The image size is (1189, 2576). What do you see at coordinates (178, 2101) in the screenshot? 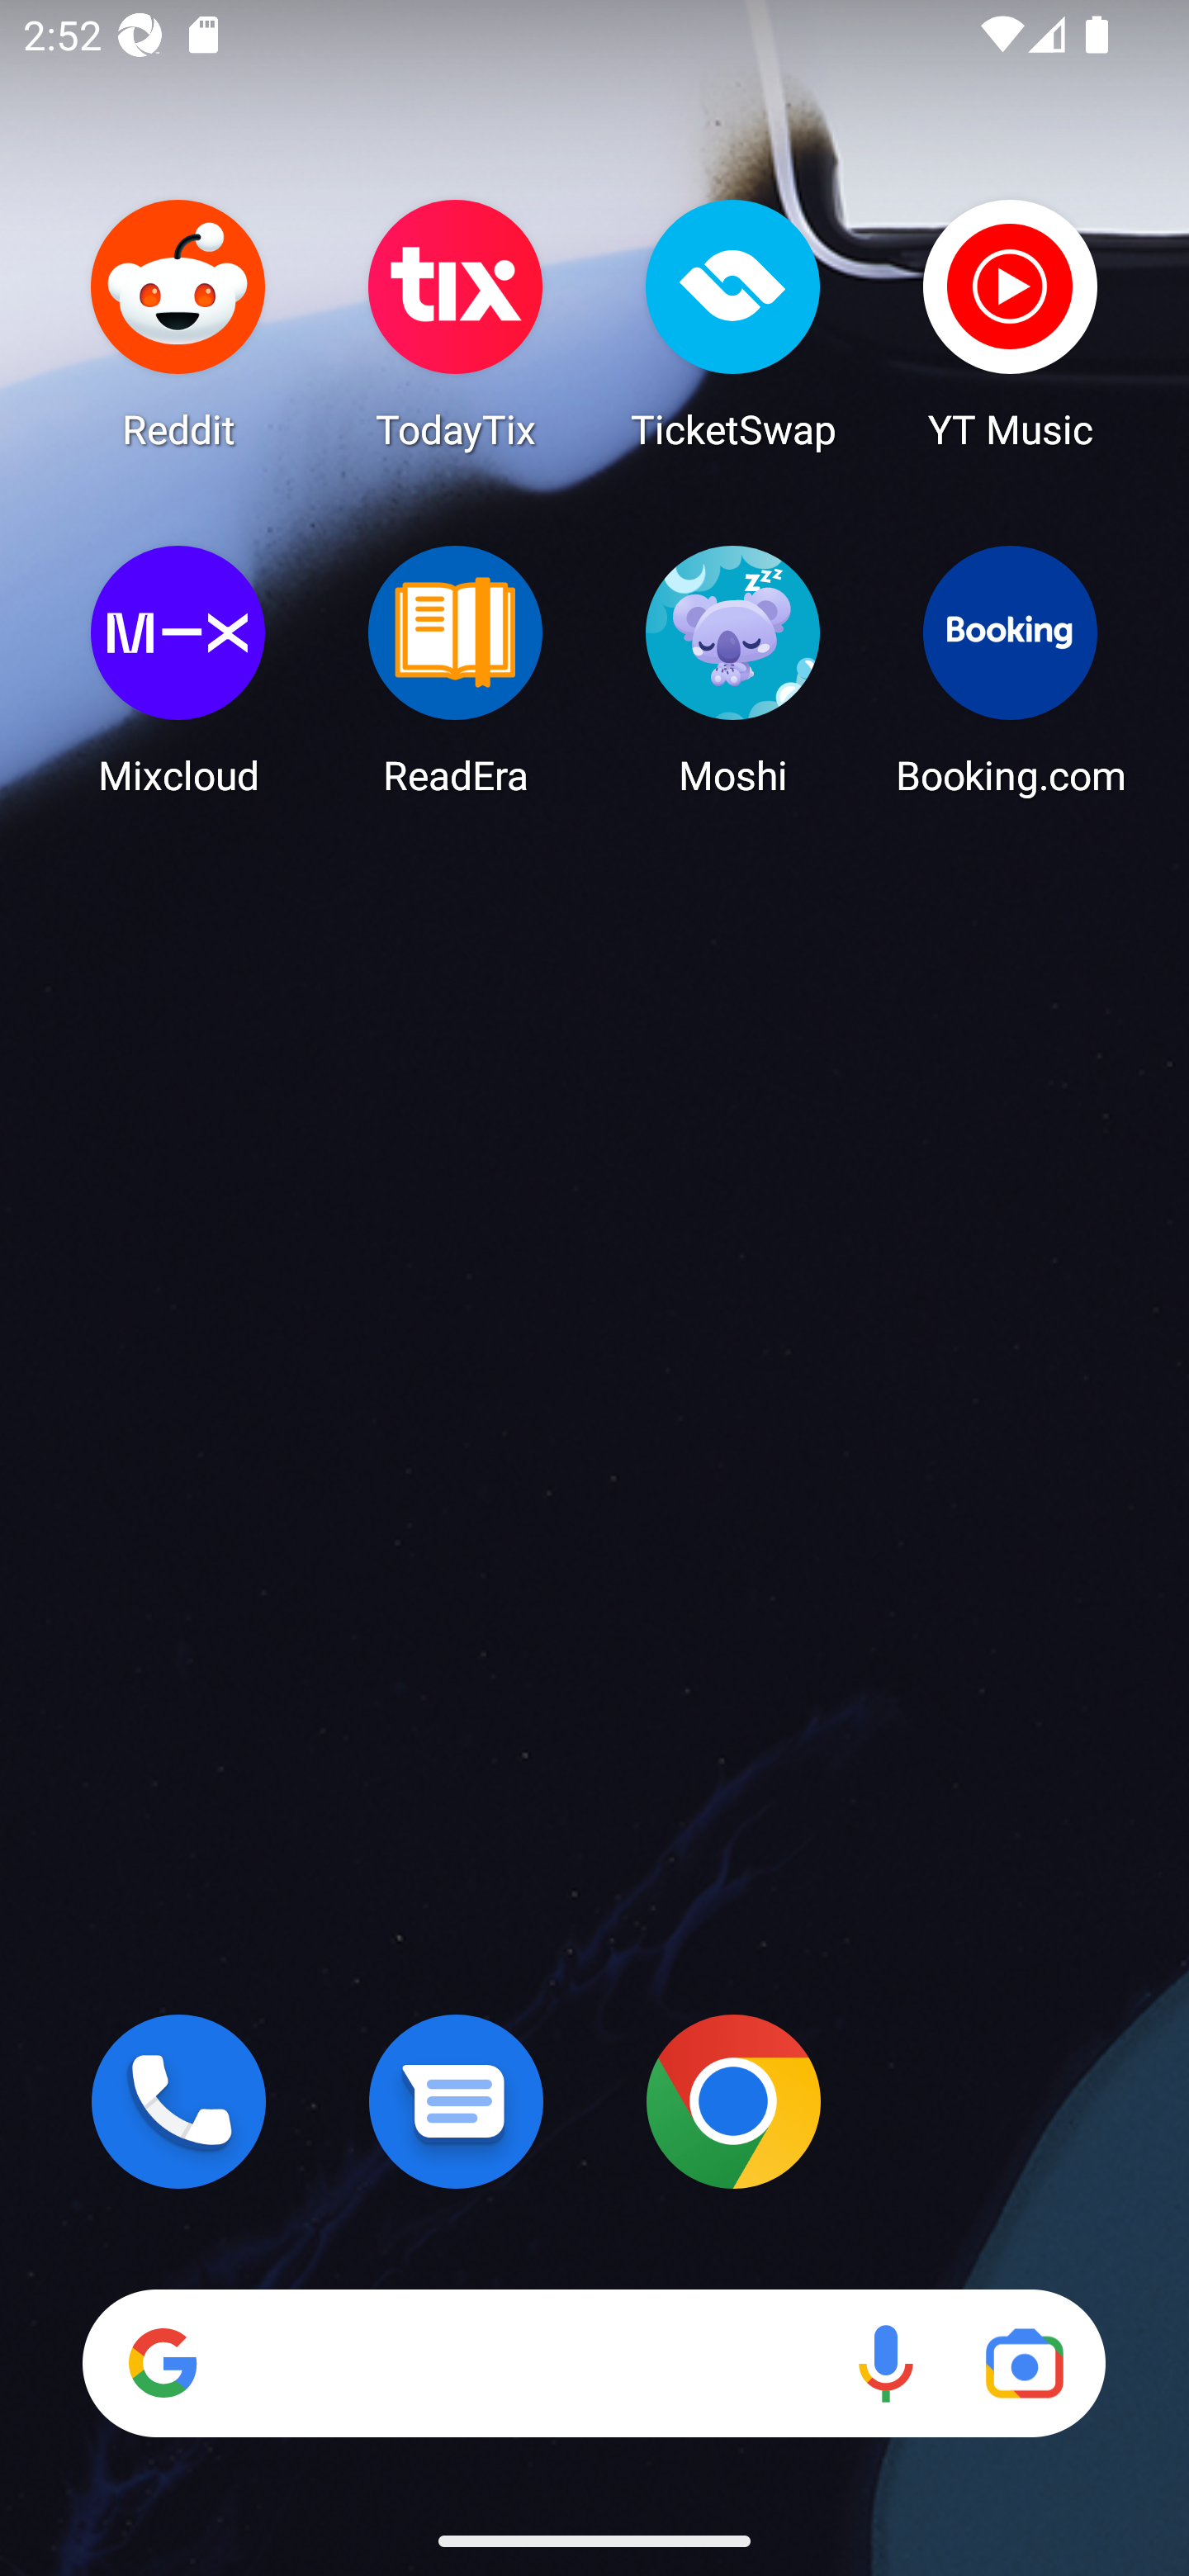
I see `Phone` at bounding box center [178, 2101].